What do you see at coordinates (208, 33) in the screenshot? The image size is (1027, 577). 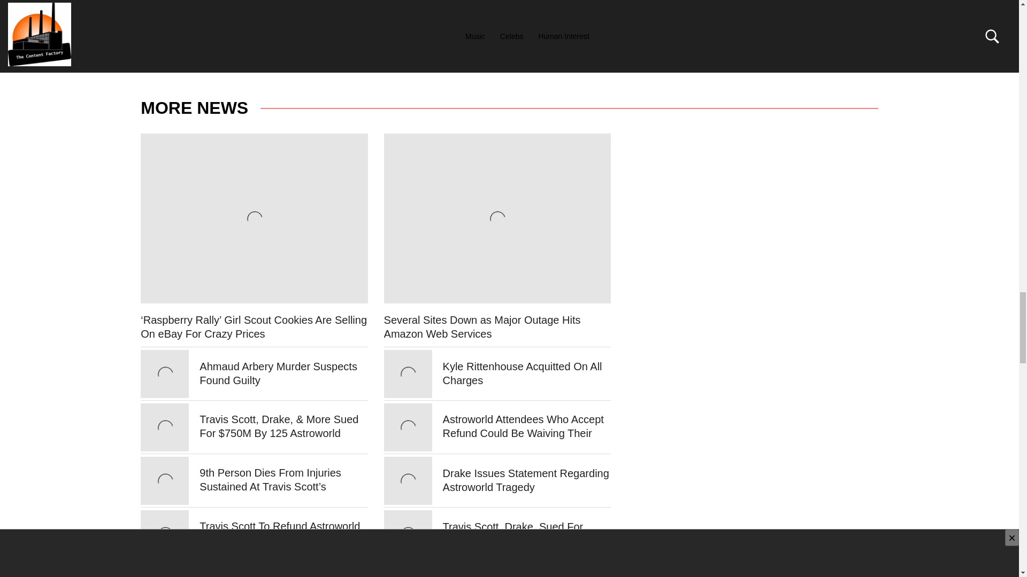 I see `Autumn Hawkins` at bounding box center [208, 33].